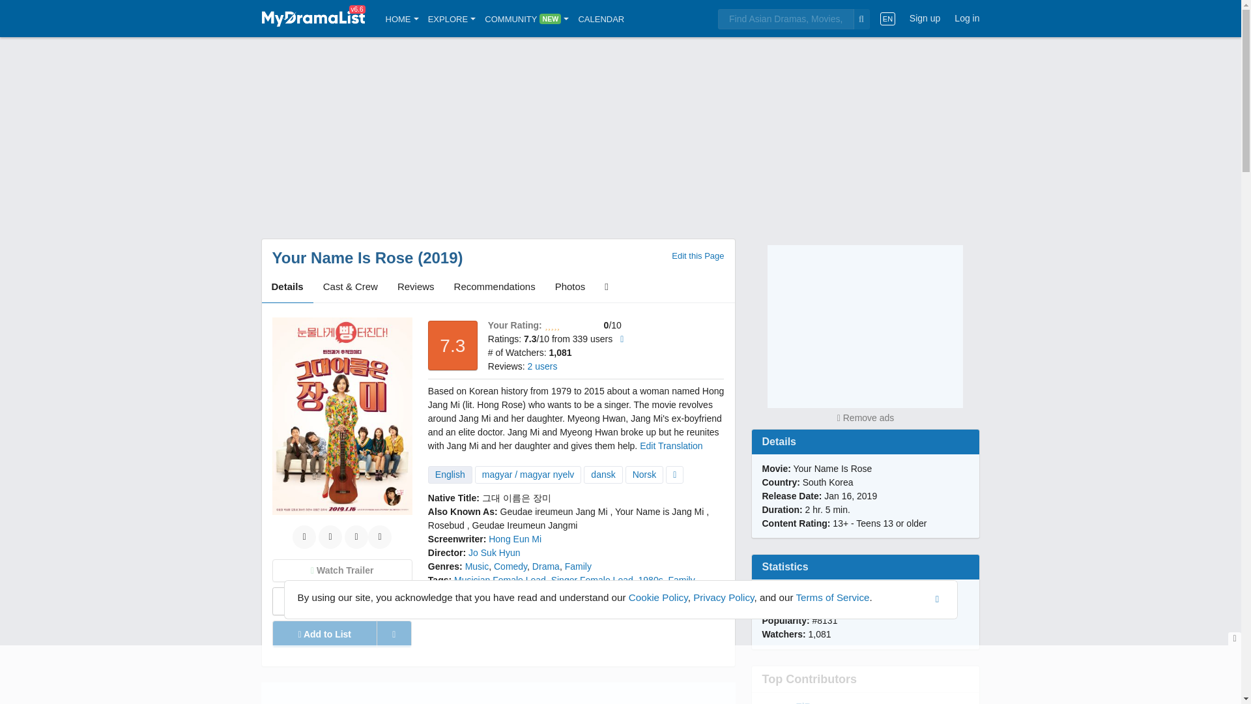 The width and height of the screenshot is (1251, 704). I want to click on v6.6, so click(313, 18).